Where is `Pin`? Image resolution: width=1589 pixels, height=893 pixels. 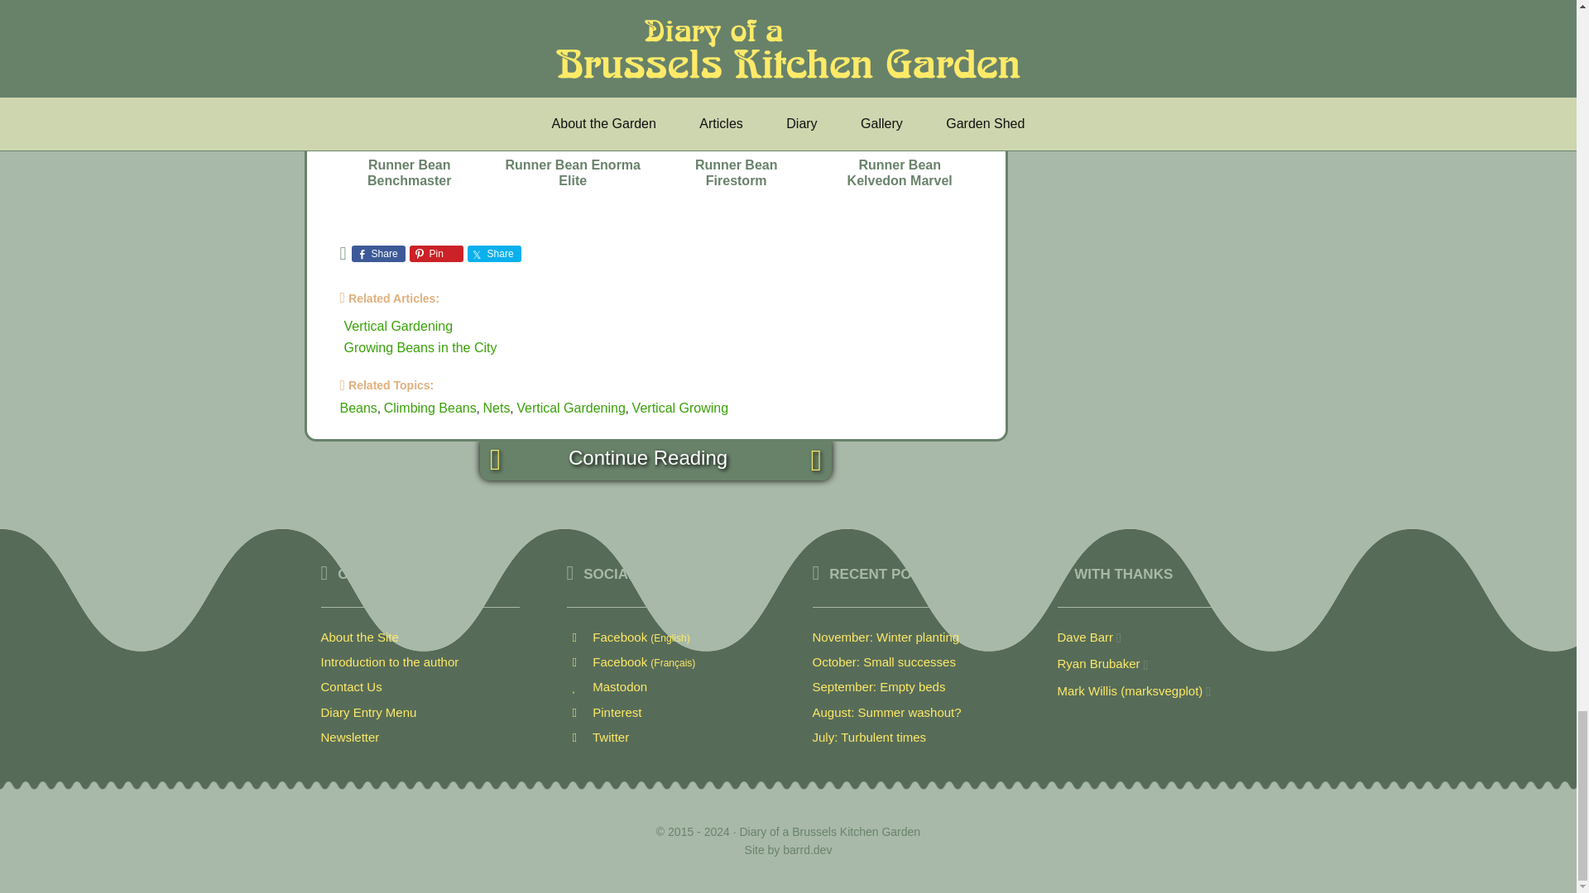
Pin is located at coordinates (437, 254).